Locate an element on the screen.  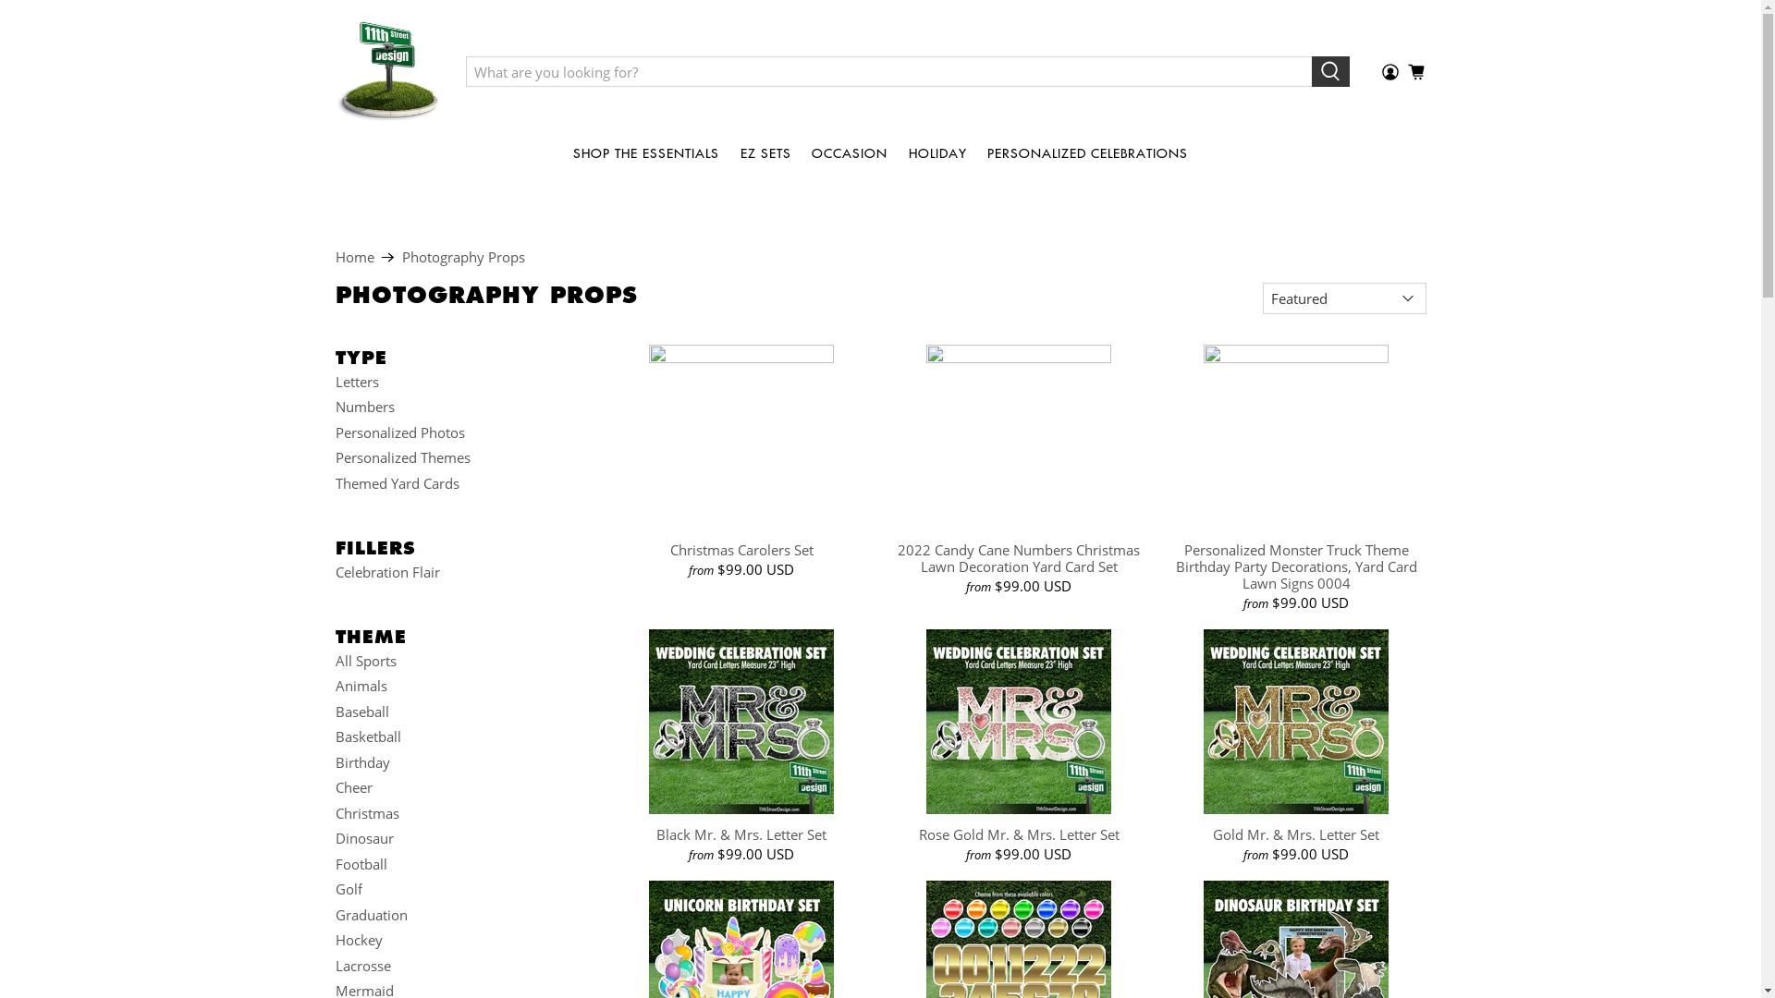
OCCASION is located at coordinates (851, 153).